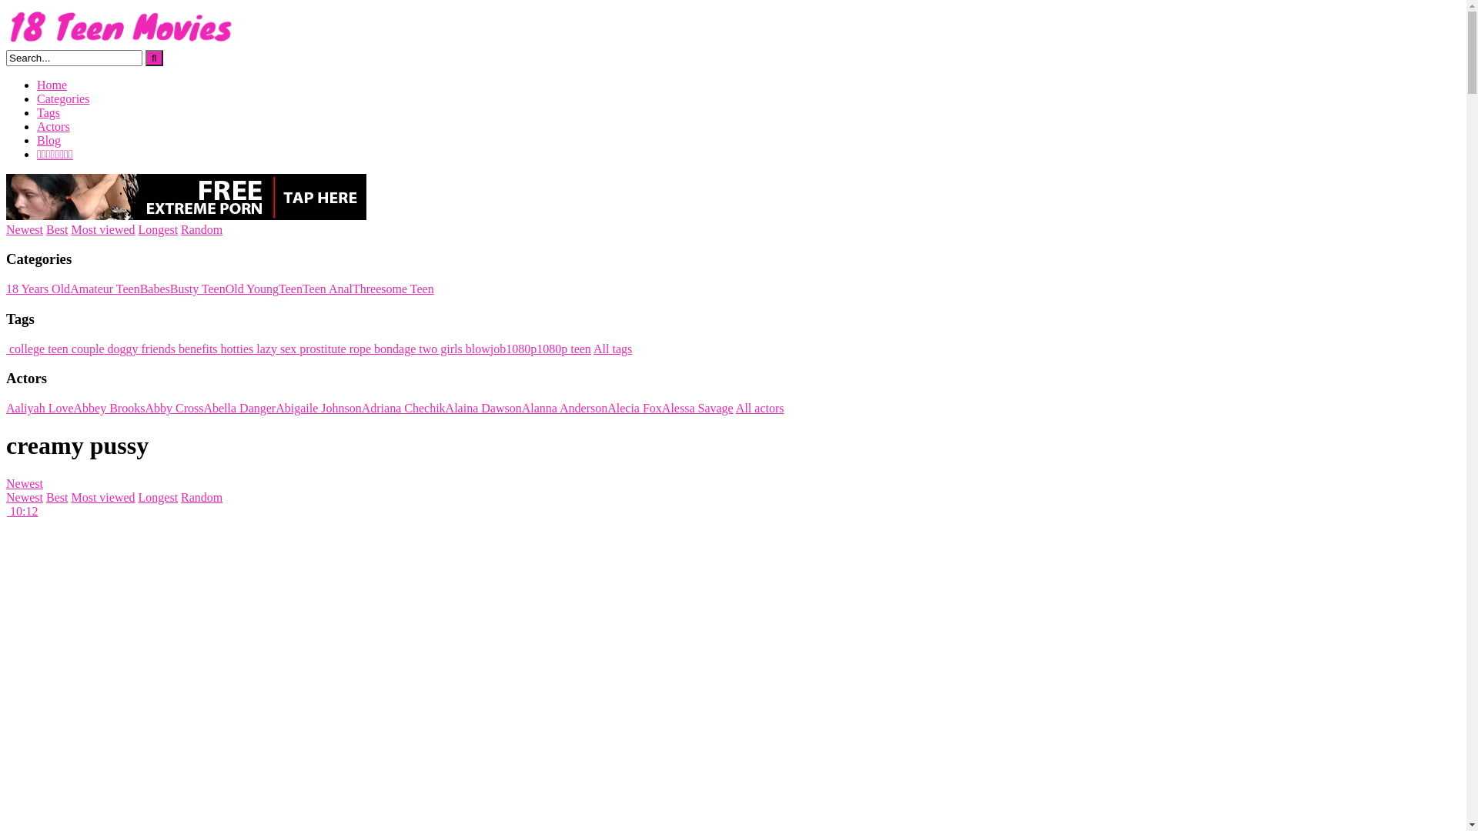  I want to click on Teen Anal, so click(328, 289).